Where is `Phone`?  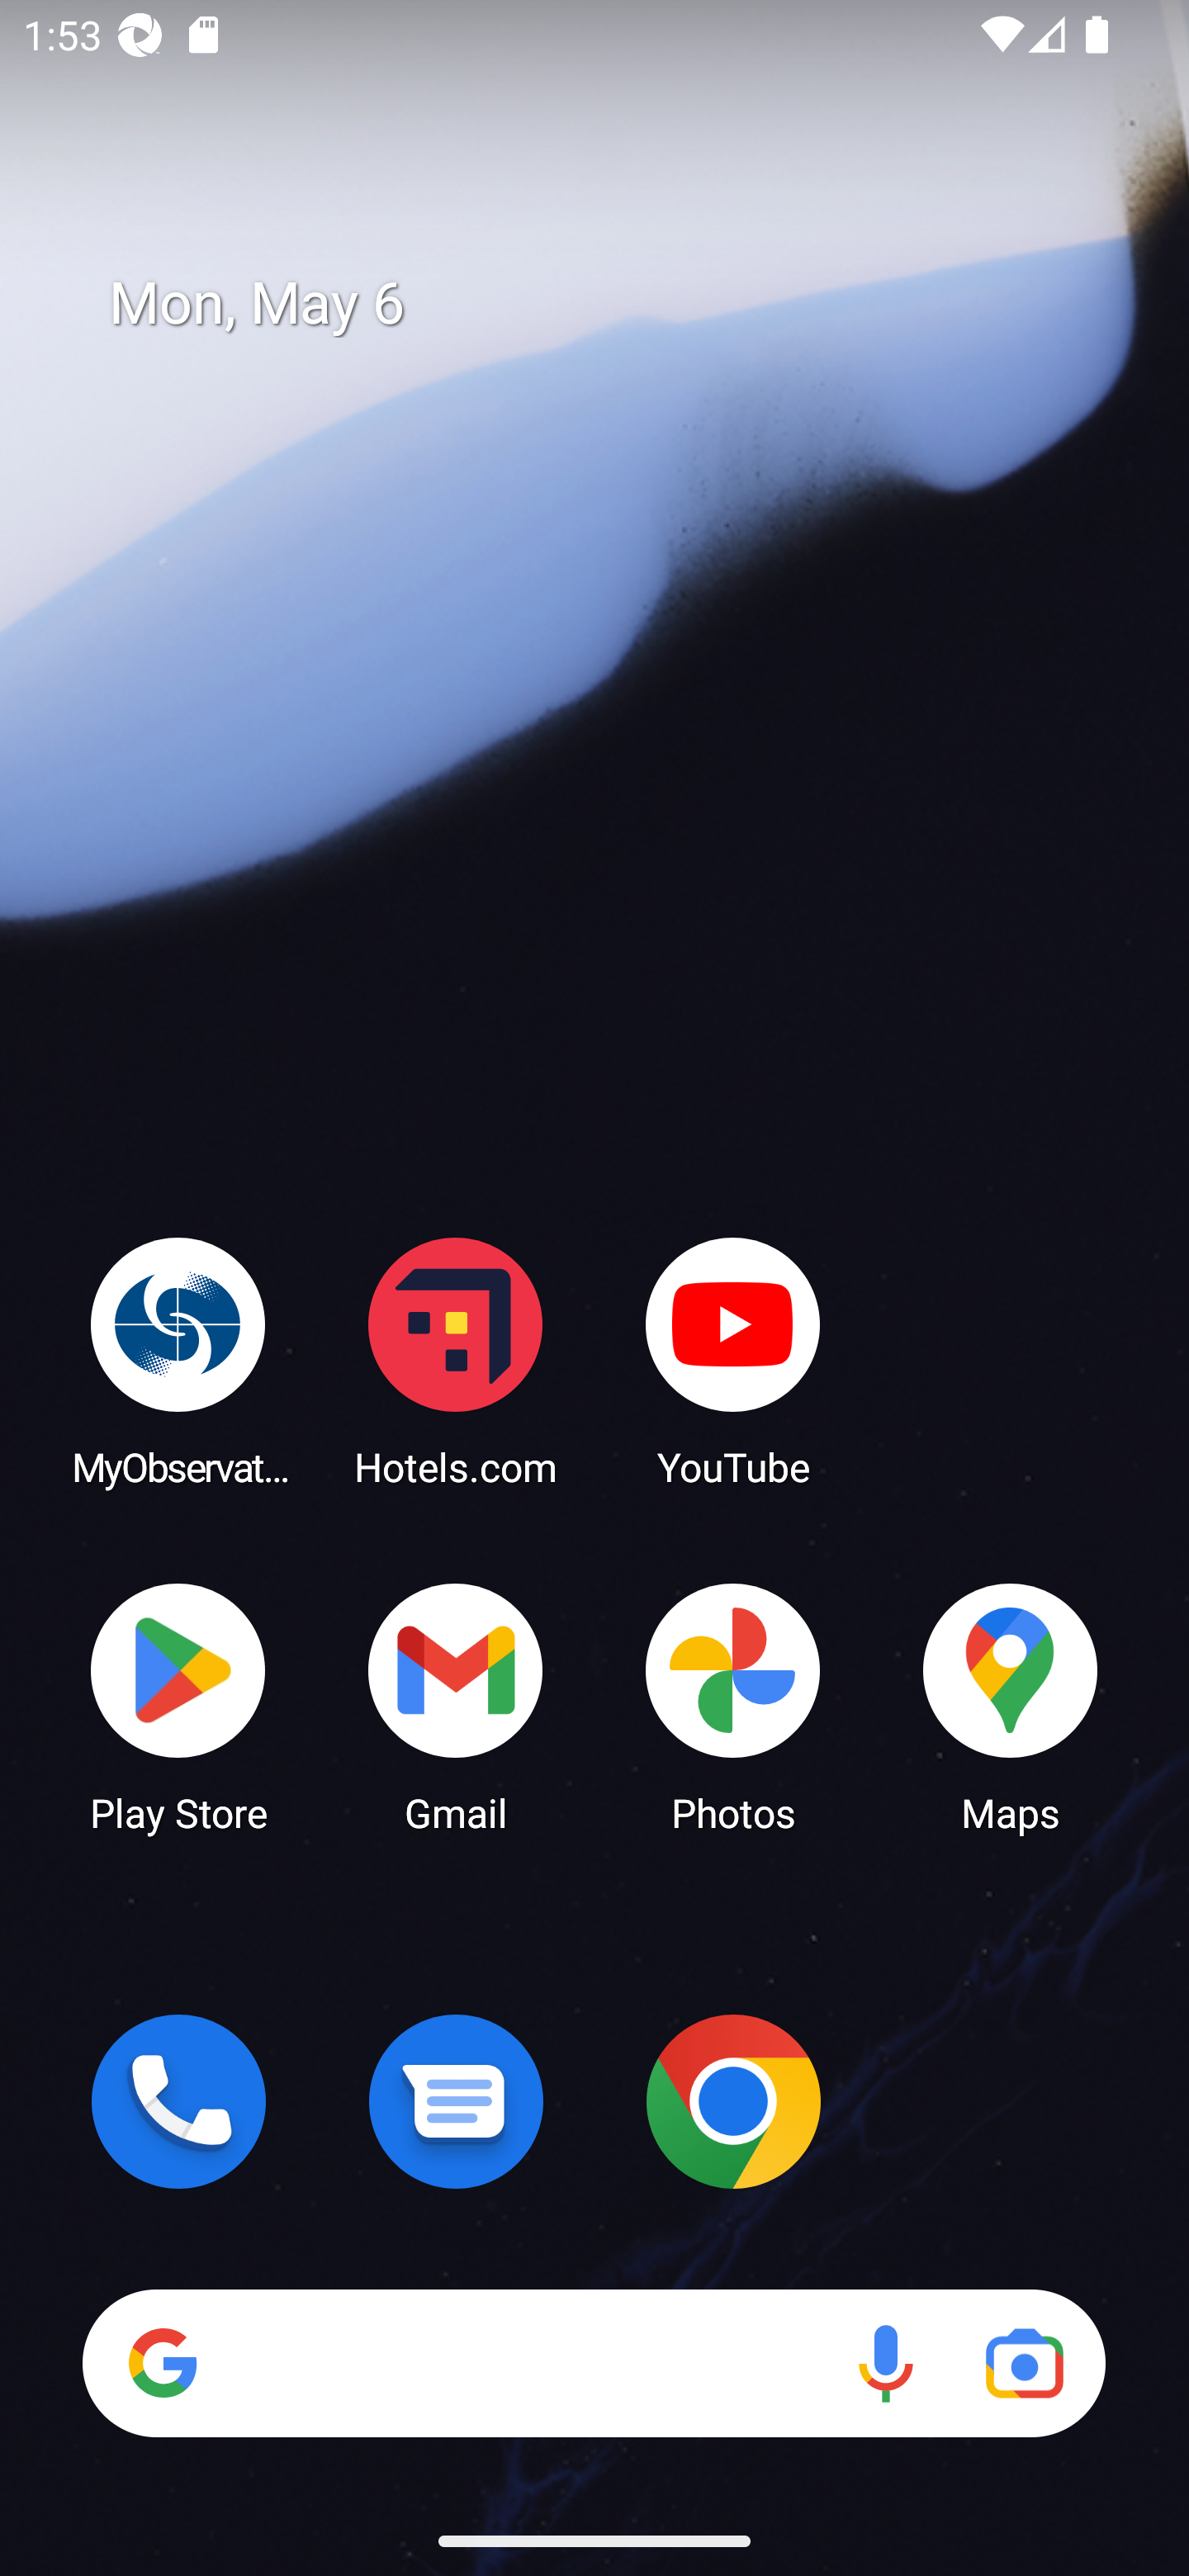
Phone is located at coordinates (178, 2101).